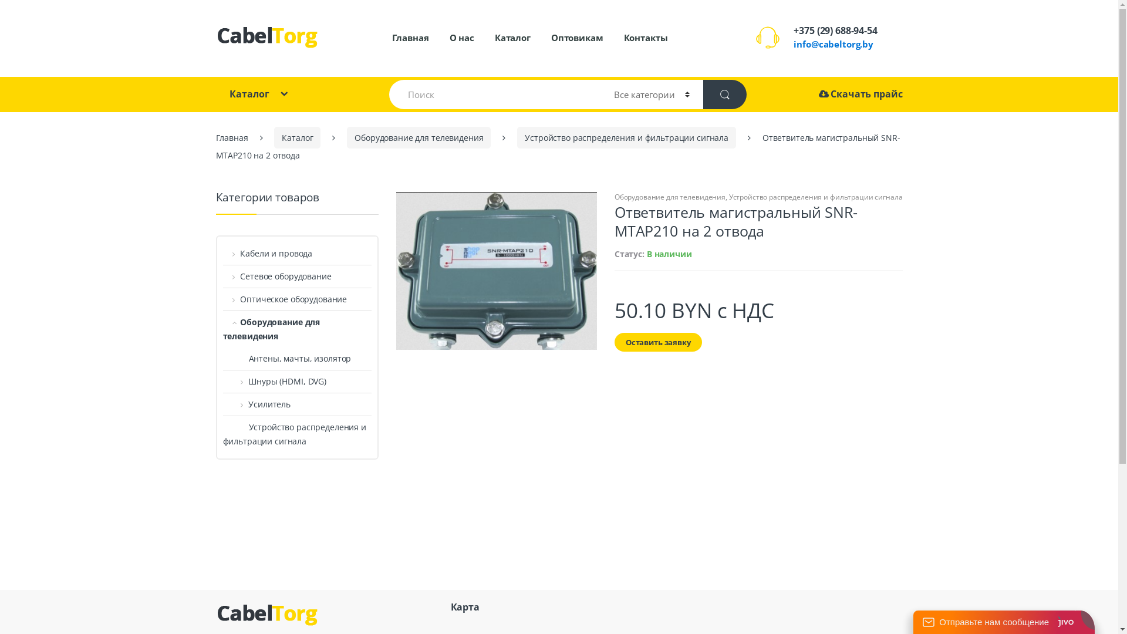  Describe the element at coordinates (34, 7) in the screenshot. I see `Skip to navigation` at that location.